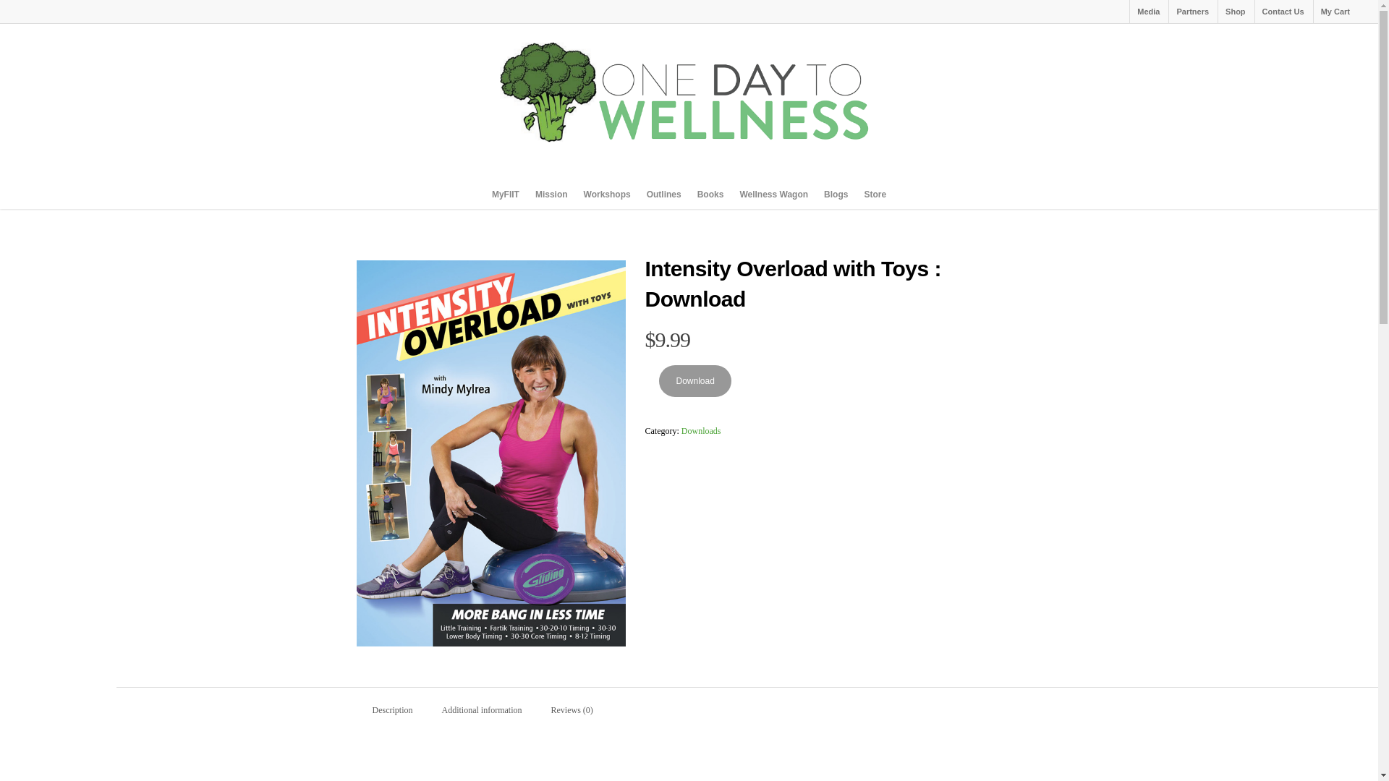  What do you see at coordinates (694, 380) in the screenshot?
I see `Download` at bounding box center [694, 380].